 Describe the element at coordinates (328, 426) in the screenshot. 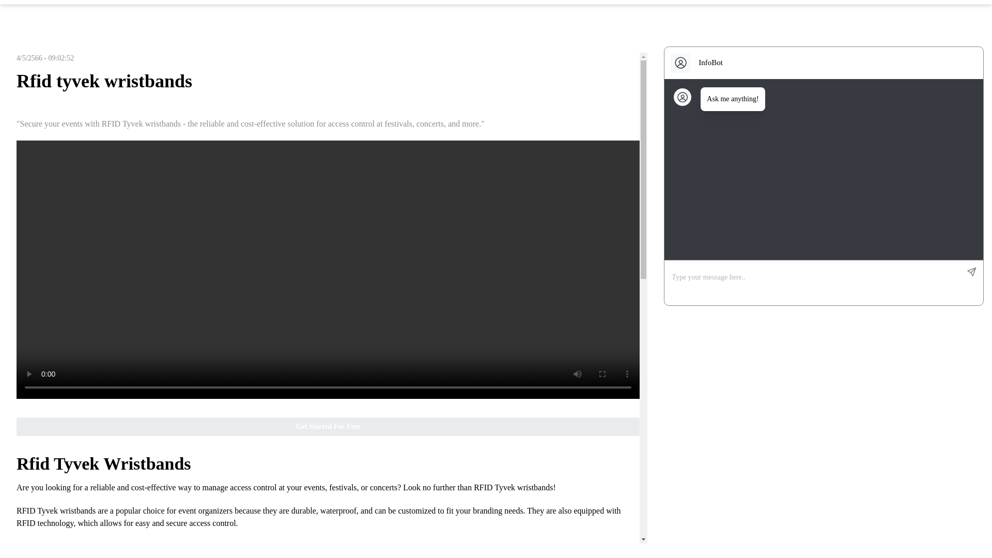

I see `Get Started For Free` at that location.